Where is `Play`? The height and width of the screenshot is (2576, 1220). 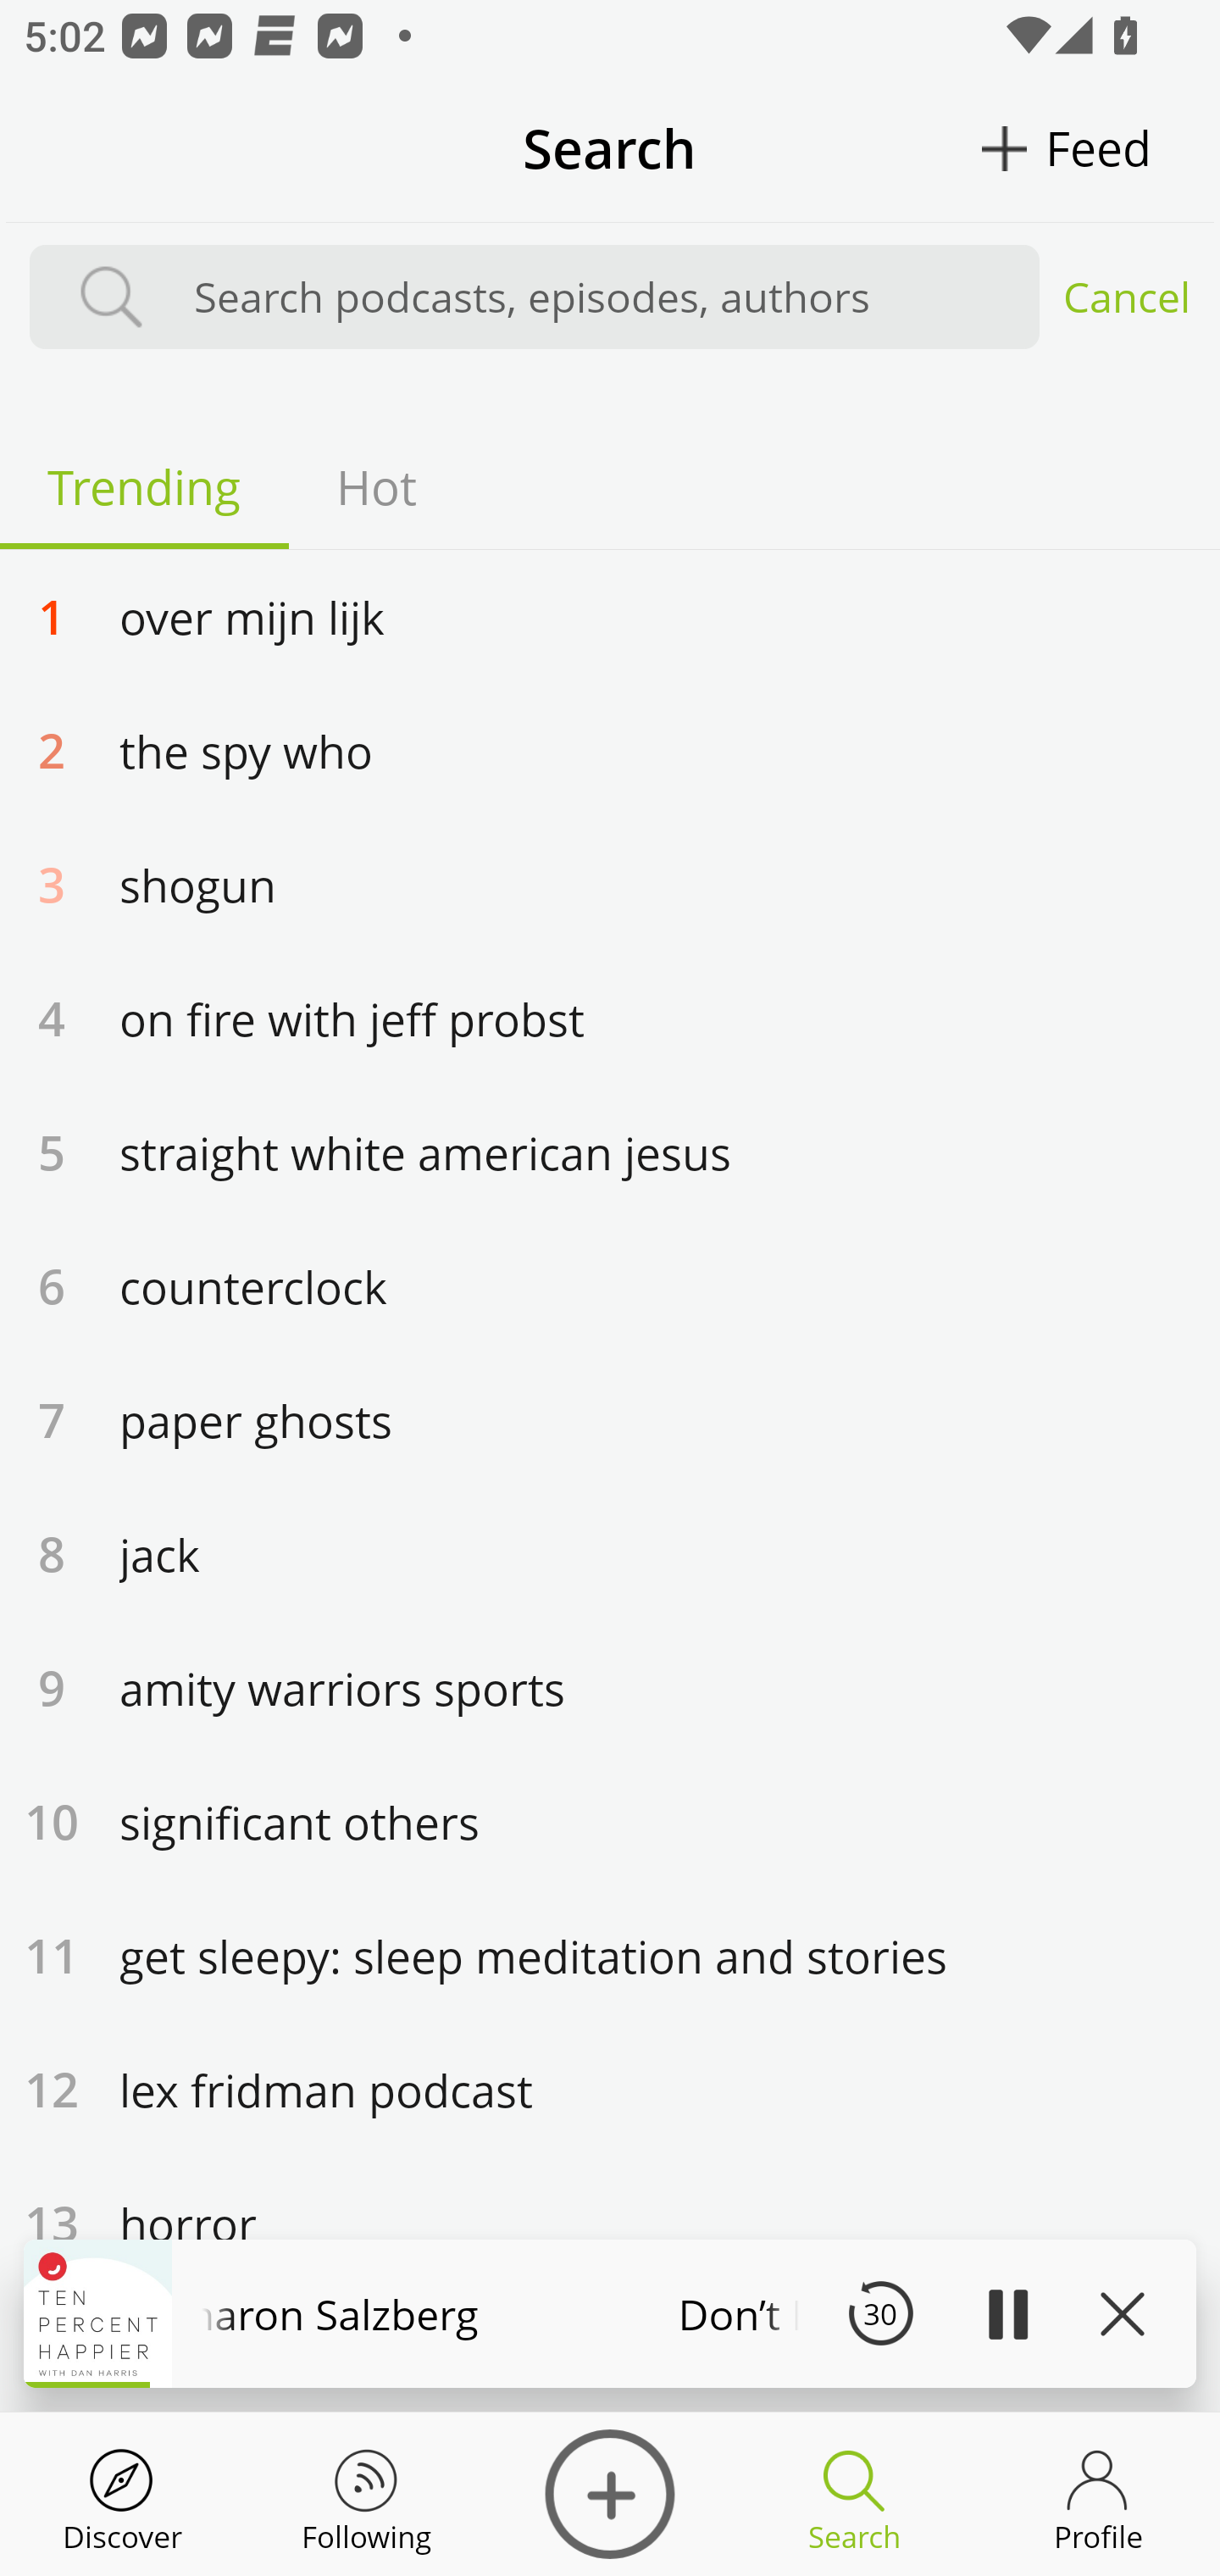 Play is located at coordinates (1006, 2313).